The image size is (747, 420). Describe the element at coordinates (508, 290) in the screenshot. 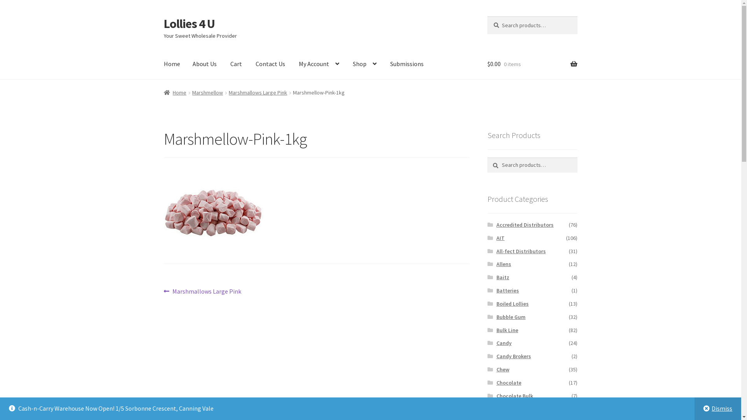

I see `Batteries` at that location.